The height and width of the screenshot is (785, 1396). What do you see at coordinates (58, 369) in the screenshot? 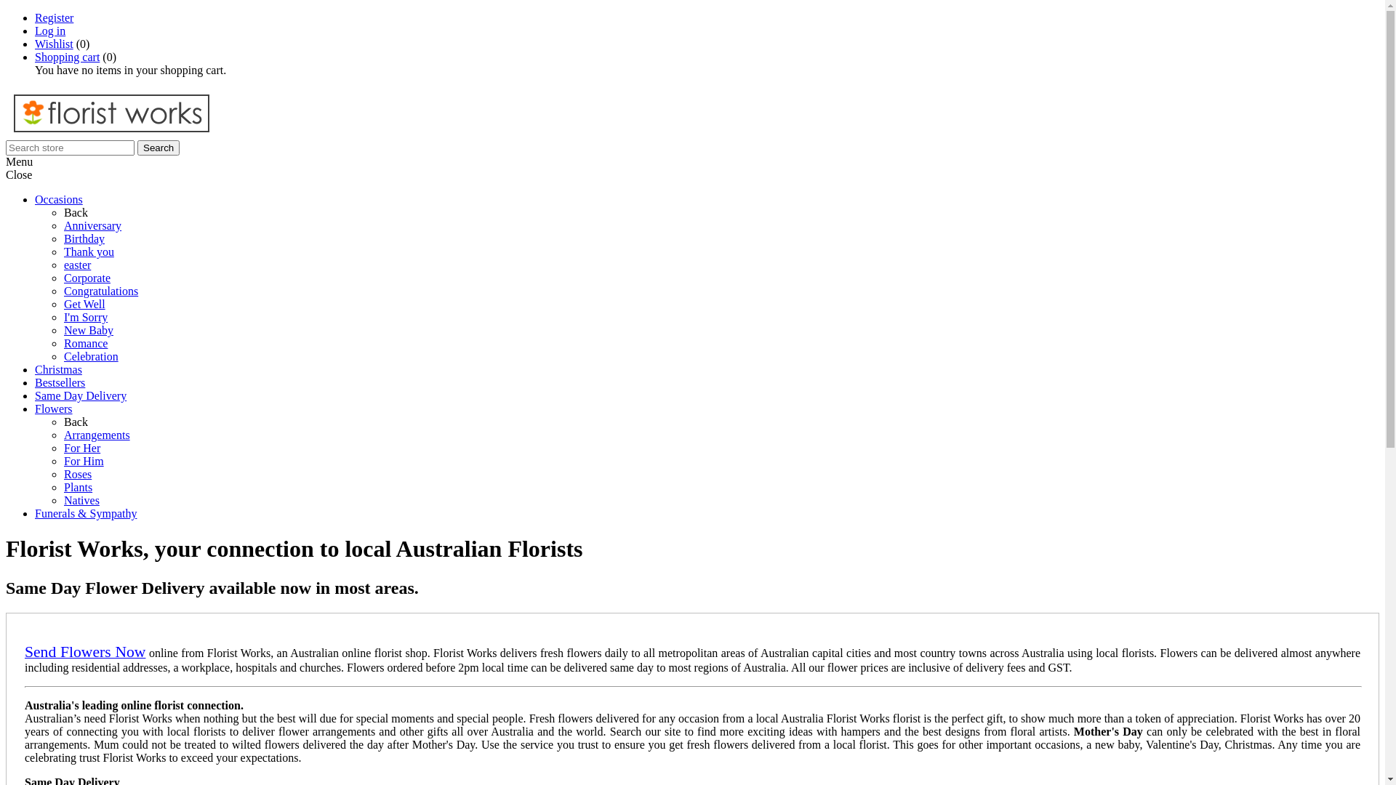
I see `Christmas` at bounding box center [58, 369].